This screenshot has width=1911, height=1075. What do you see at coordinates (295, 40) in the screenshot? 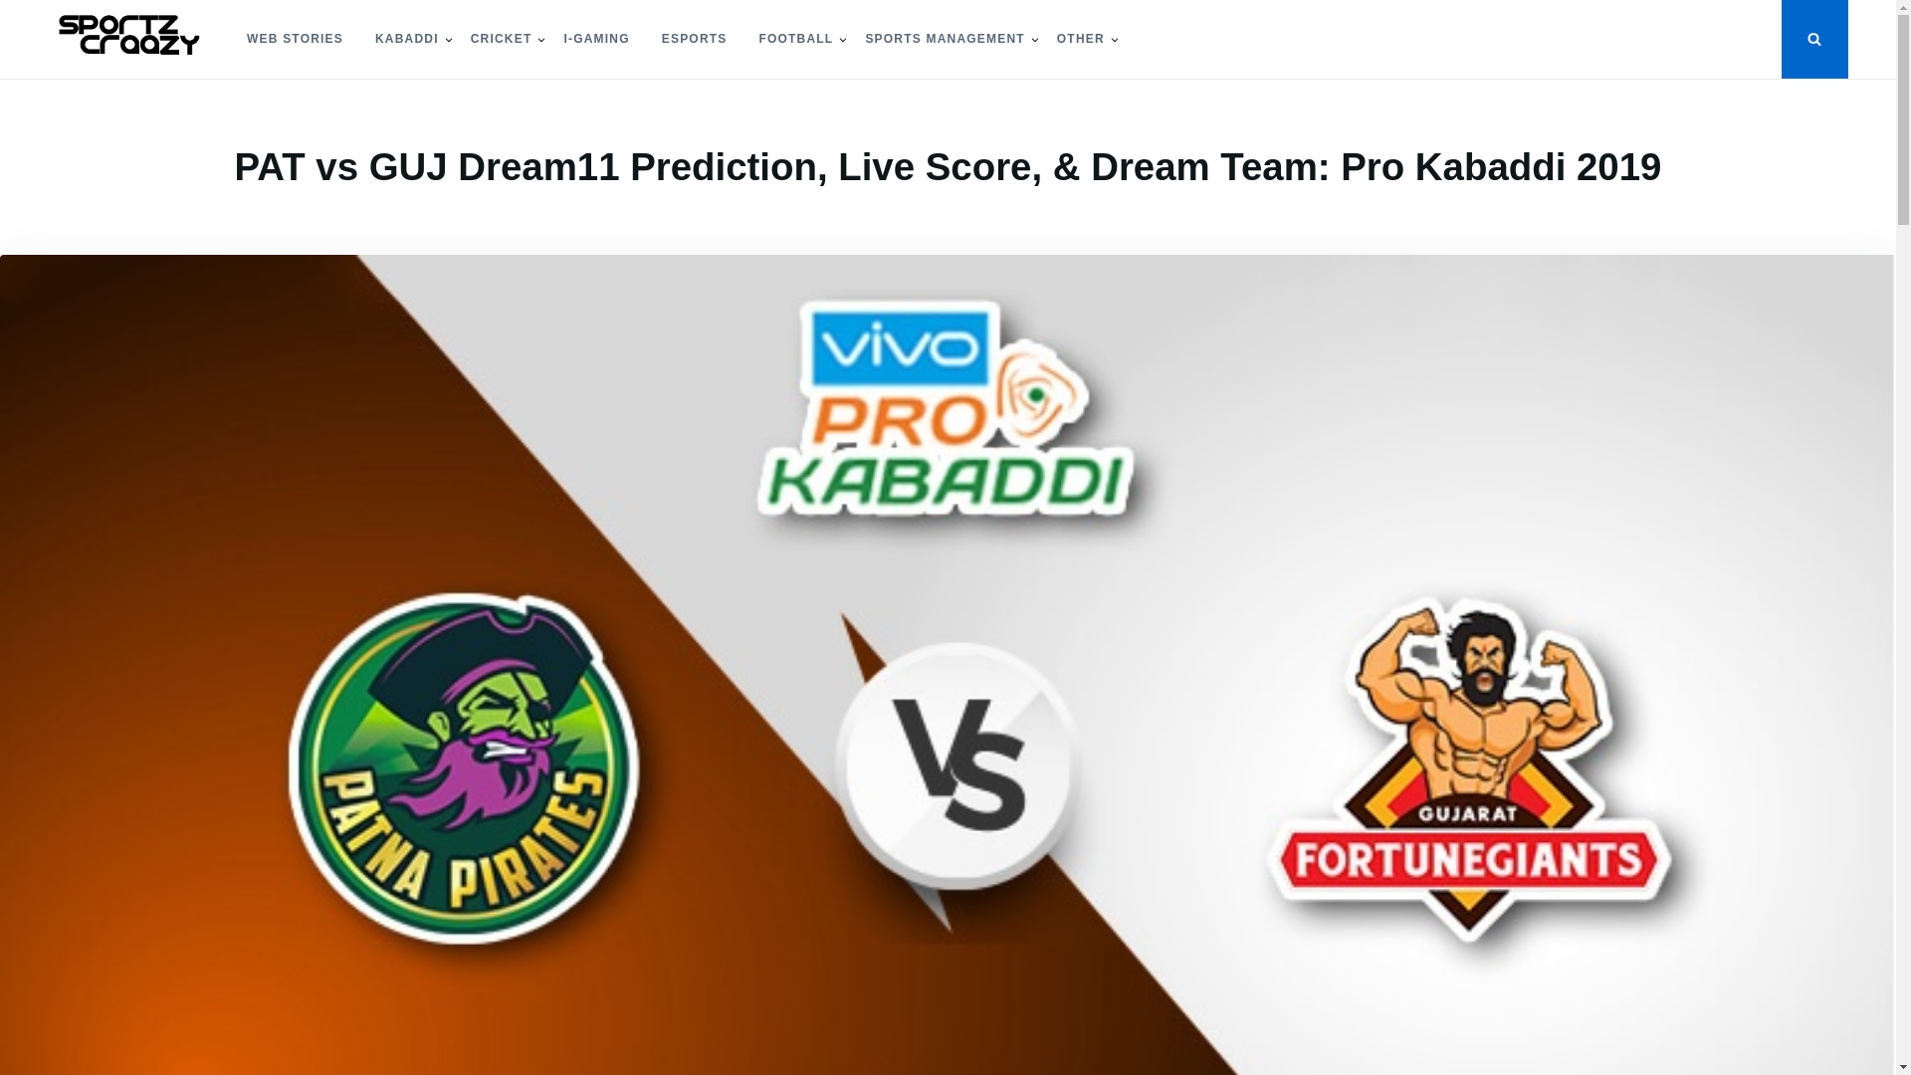
I see `WEB STORIES` at bounding box center [295, 40].